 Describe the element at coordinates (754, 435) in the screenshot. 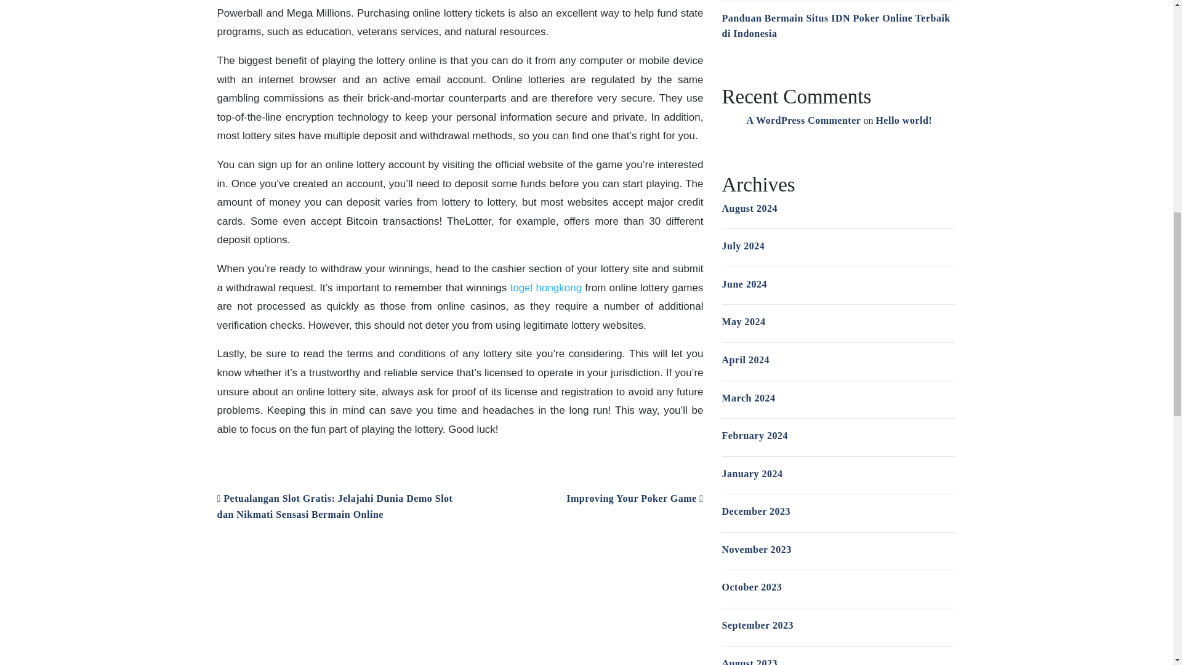

I see `February 2024` at that location.